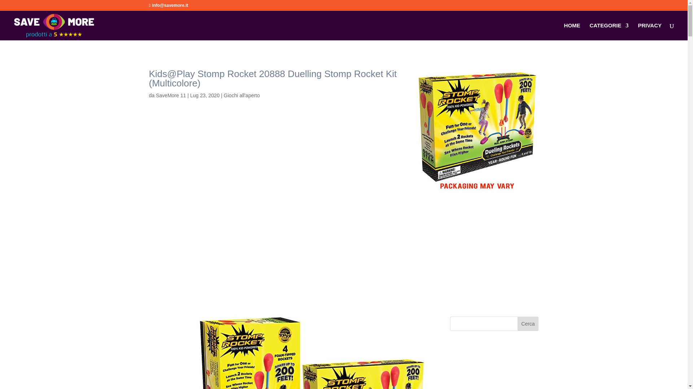 The height and width of the screenshot is (389, 693). Describe the element at coordinates (572, 32) in the screenshot. I see `HOME` at that location.